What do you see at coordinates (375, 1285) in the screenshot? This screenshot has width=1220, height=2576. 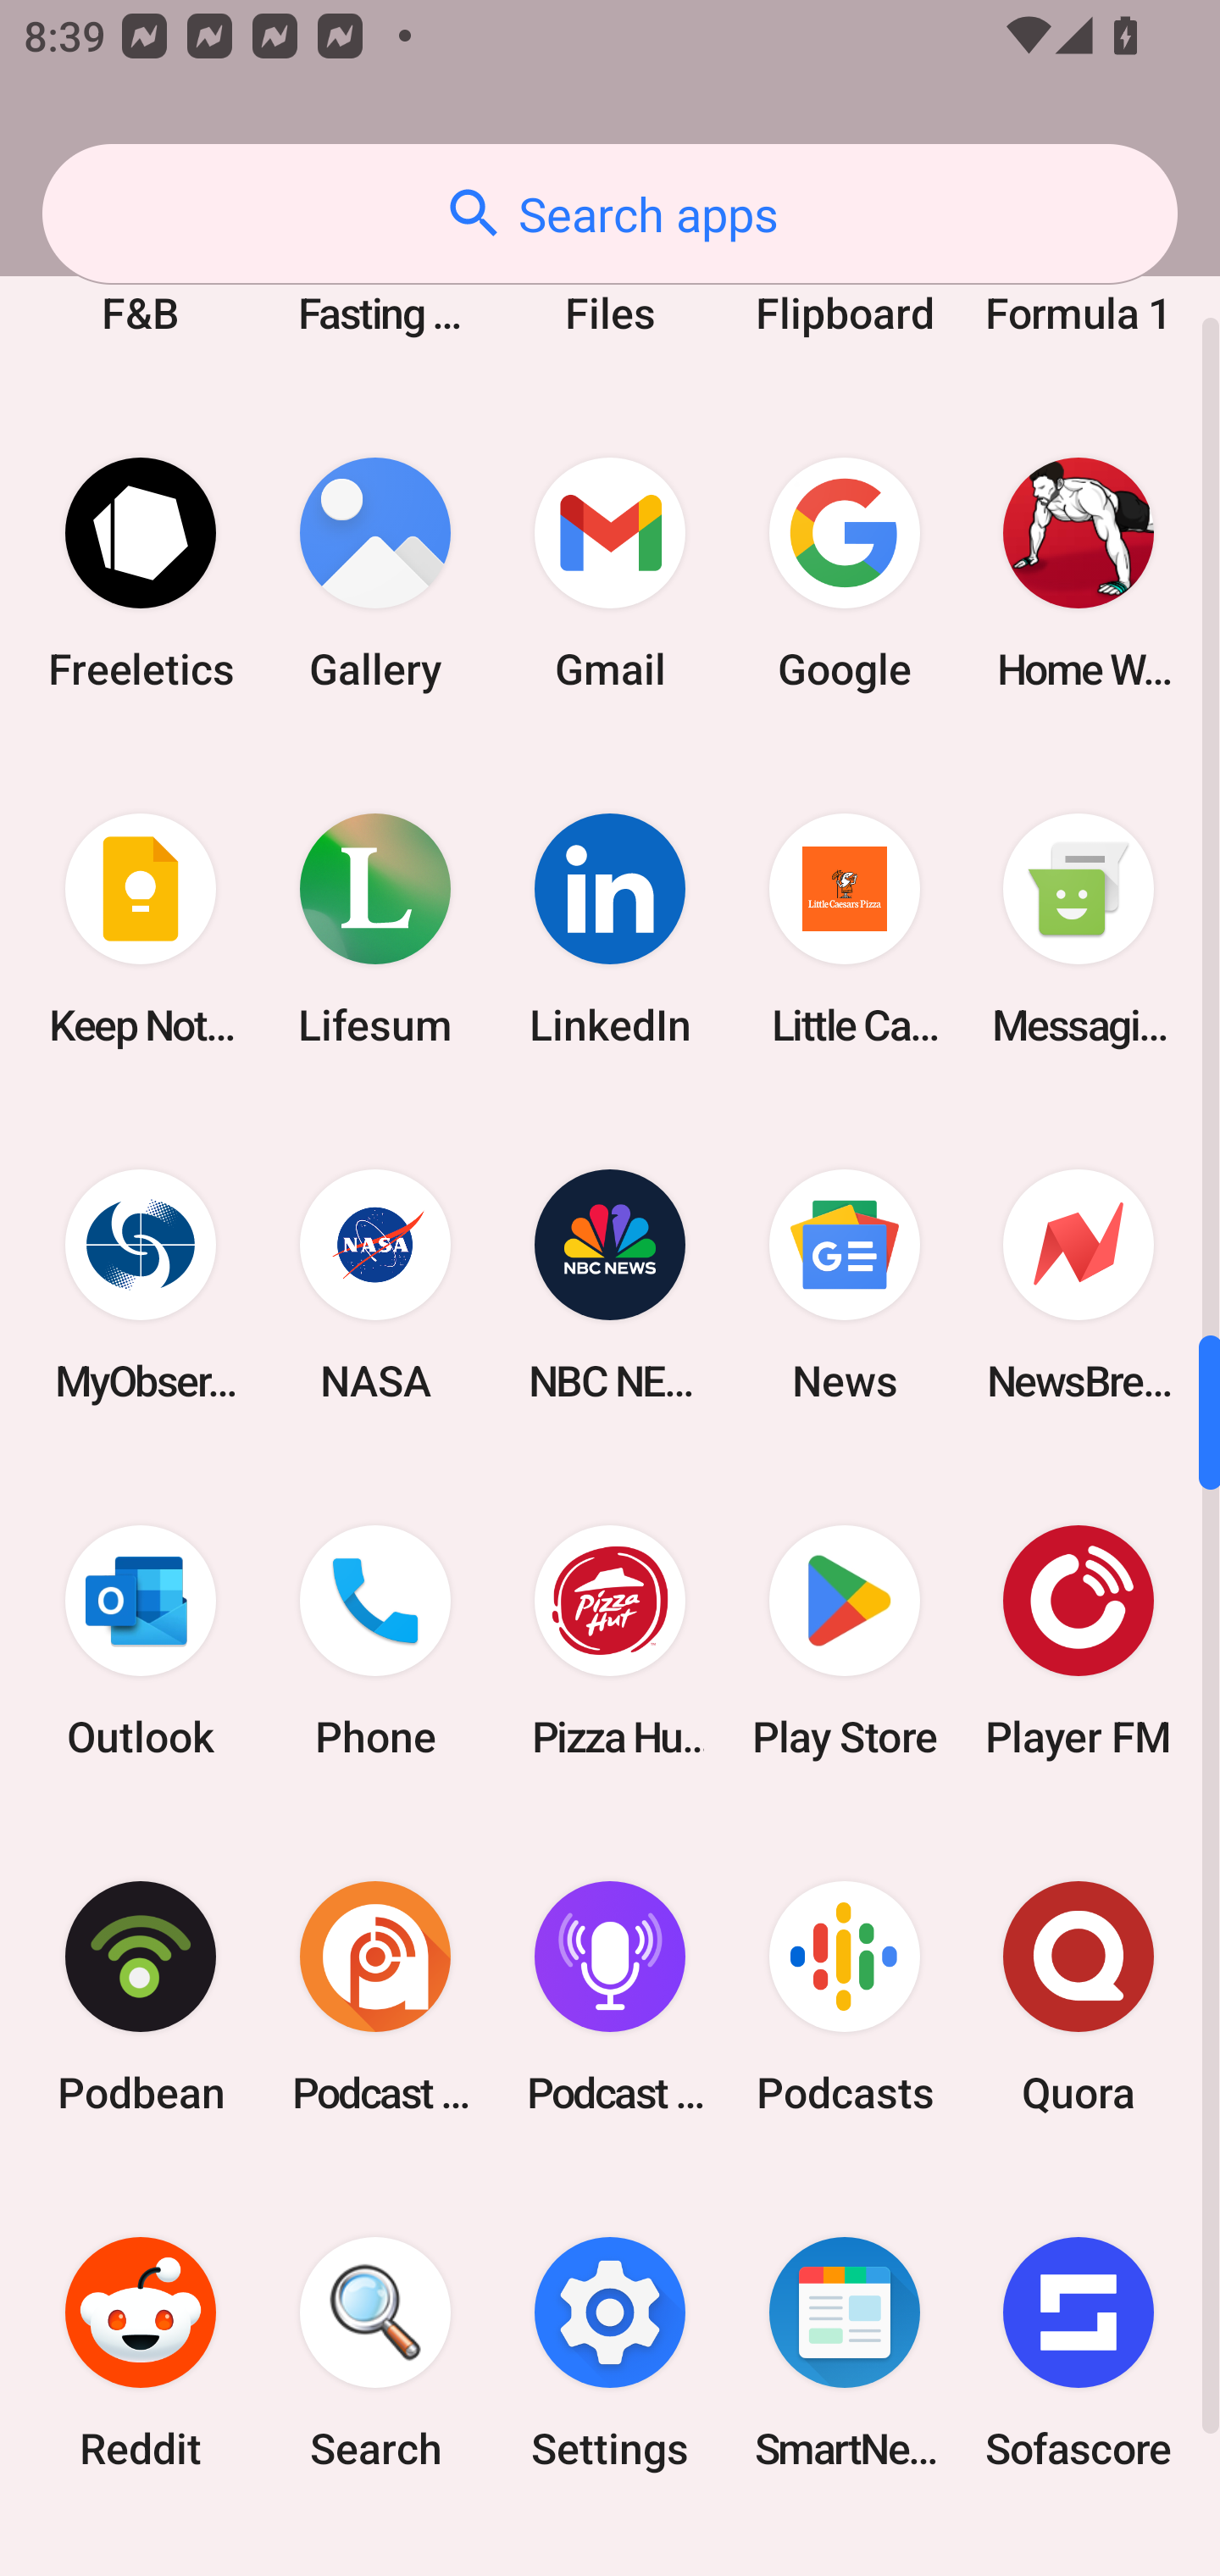 I see `NASA` at bounding box center [375, 1285].